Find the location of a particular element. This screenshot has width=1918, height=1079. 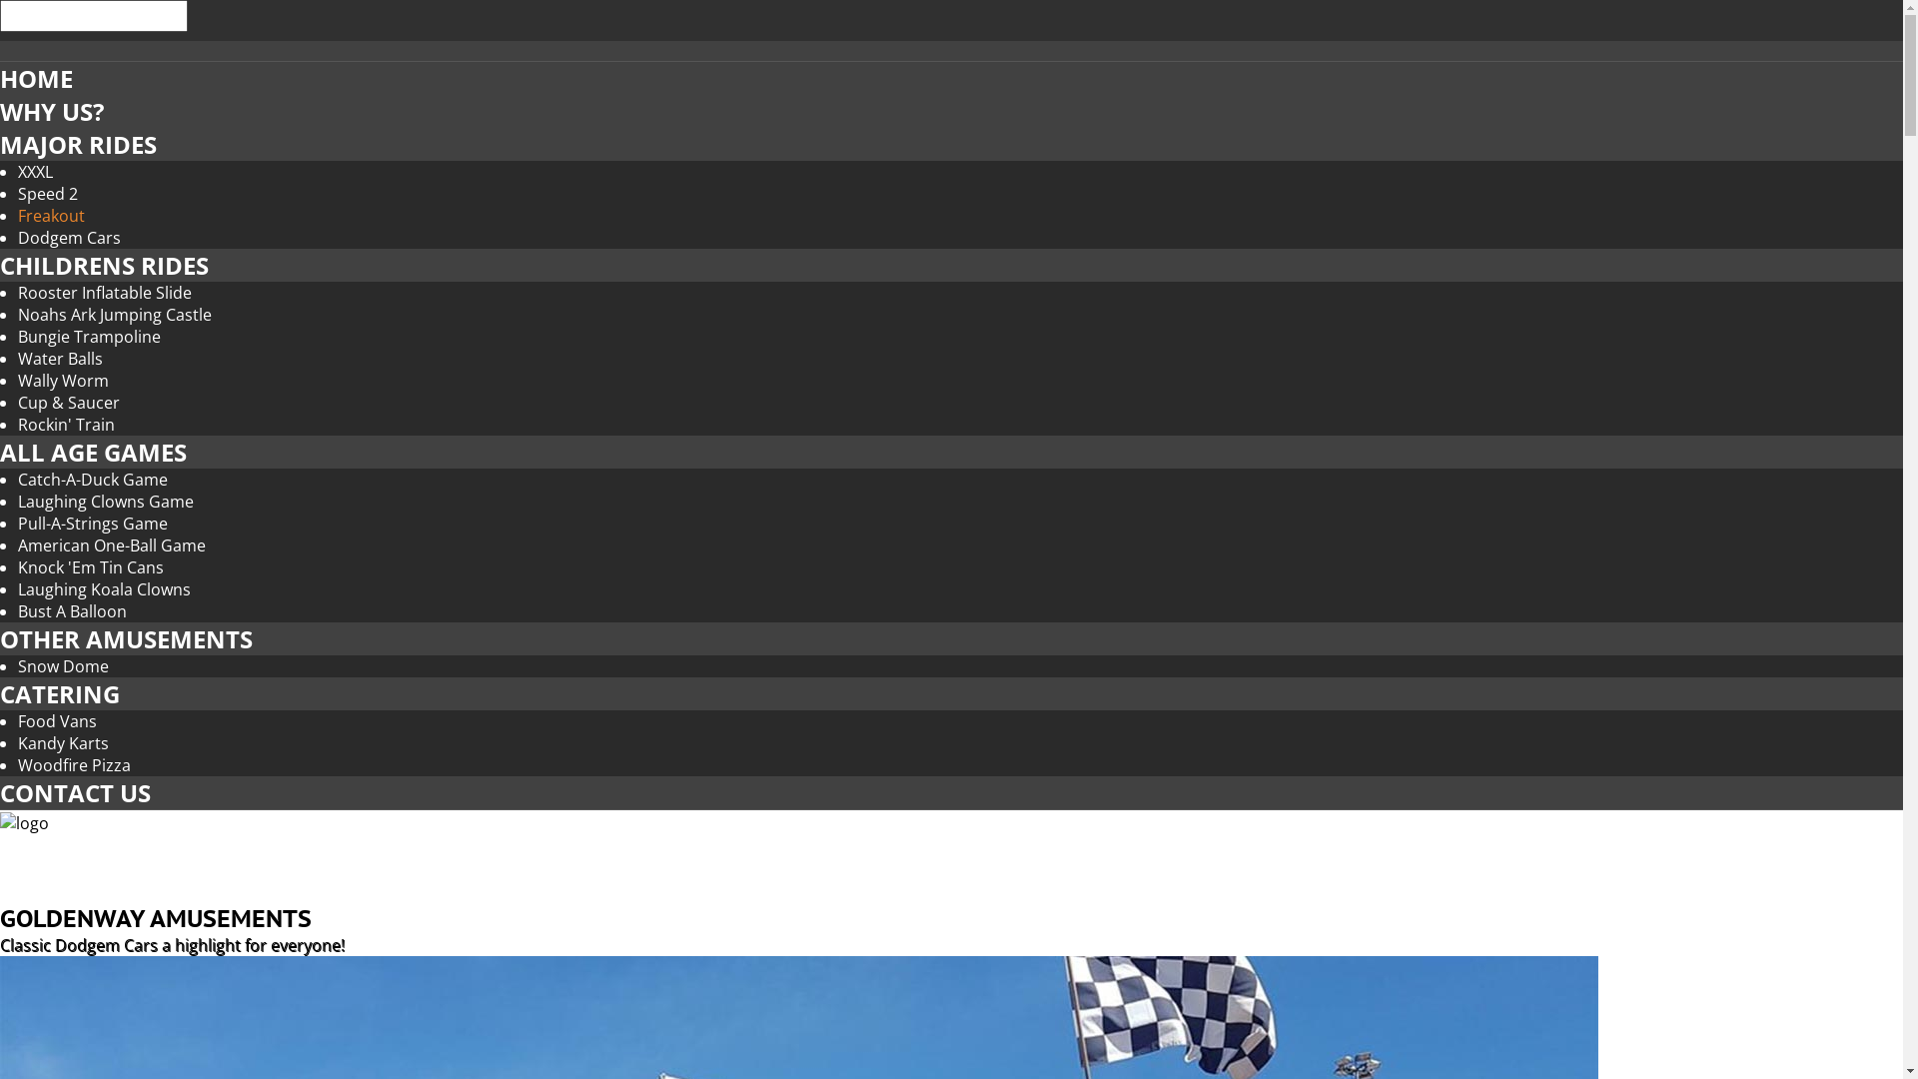

MAJOR RIDES is located at coordinates (951, 144).